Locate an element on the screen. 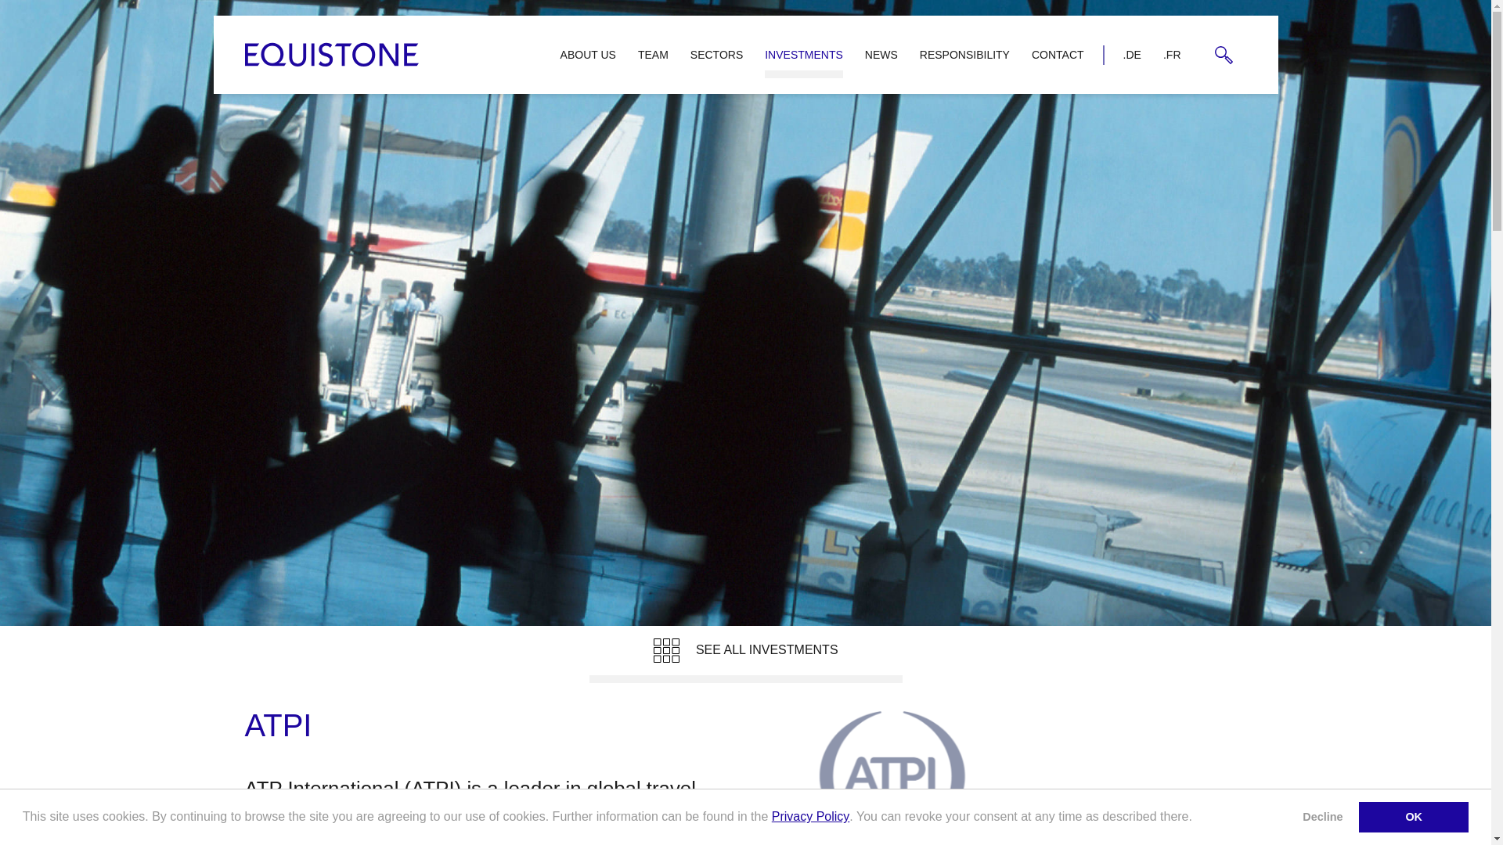 The width and height of the screenshot is (1503, 845). ABOUT US is located at coordinates (588, 54).